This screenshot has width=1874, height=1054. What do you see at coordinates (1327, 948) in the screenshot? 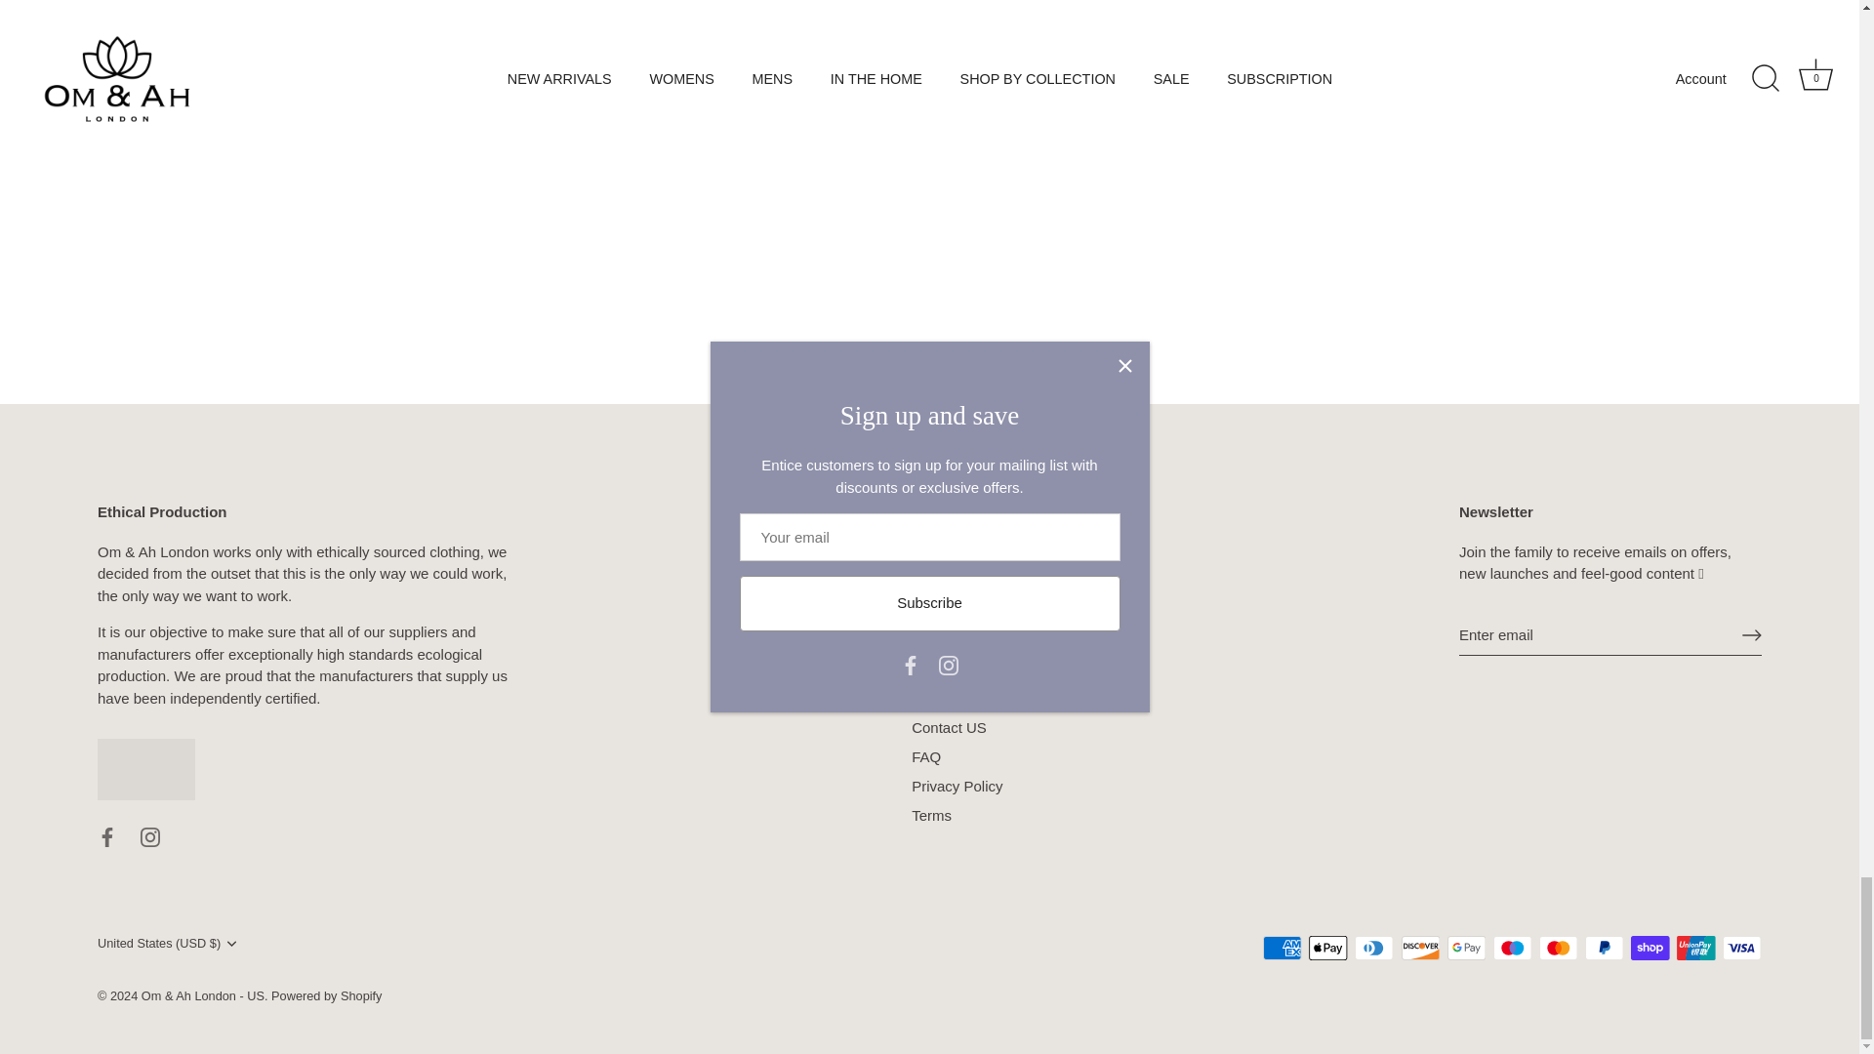
I see `Apple Pay` at bounding box center [1327, 948].